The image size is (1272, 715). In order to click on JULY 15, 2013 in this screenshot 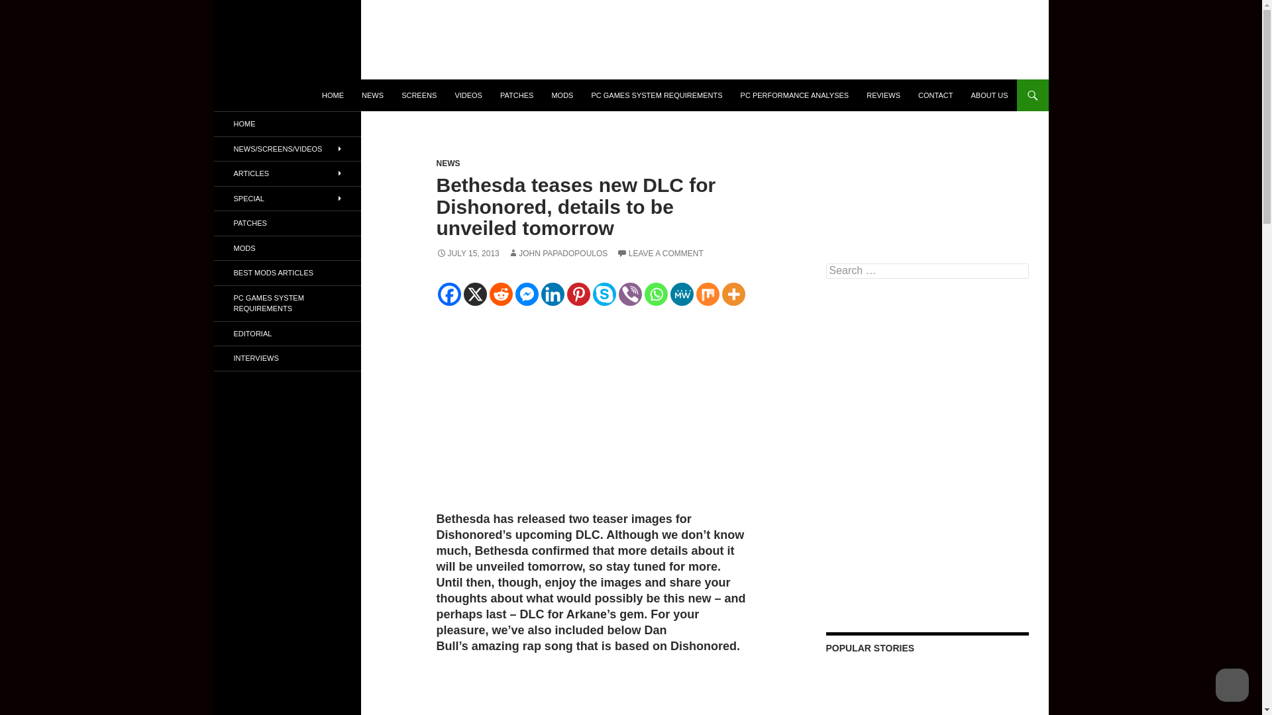, I will do `click(467, 253)`.